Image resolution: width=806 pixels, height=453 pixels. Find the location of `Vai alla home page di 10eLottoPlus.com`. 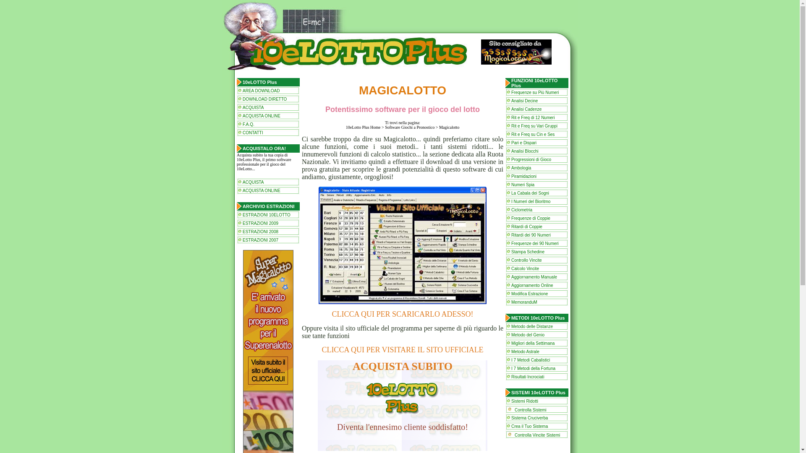

Vai alla home page di 10eLottoPlus.com is located at coordinates (350, 52).